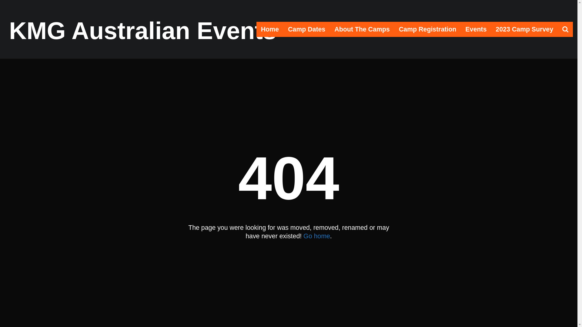  What do you see at coordinates (428, 29) in the screenshot?
I see `Camp Registration` at bounding box center [428, 29].